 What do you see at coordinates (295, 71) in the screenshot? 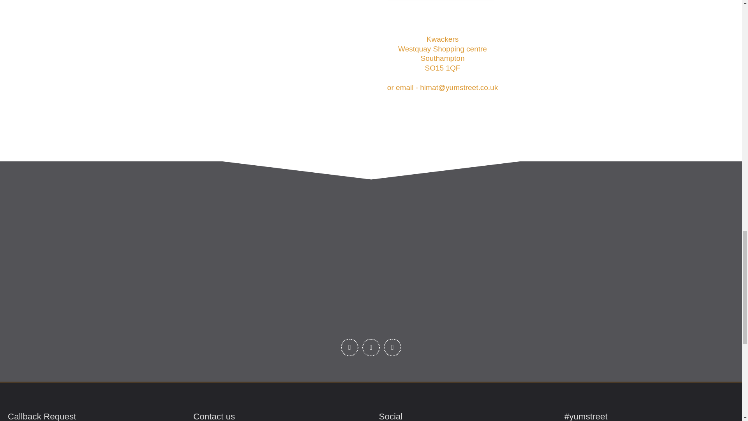
I see `Westquay Shopping centre, Southampton, So15 1QF` at bounding box center [295, 71].